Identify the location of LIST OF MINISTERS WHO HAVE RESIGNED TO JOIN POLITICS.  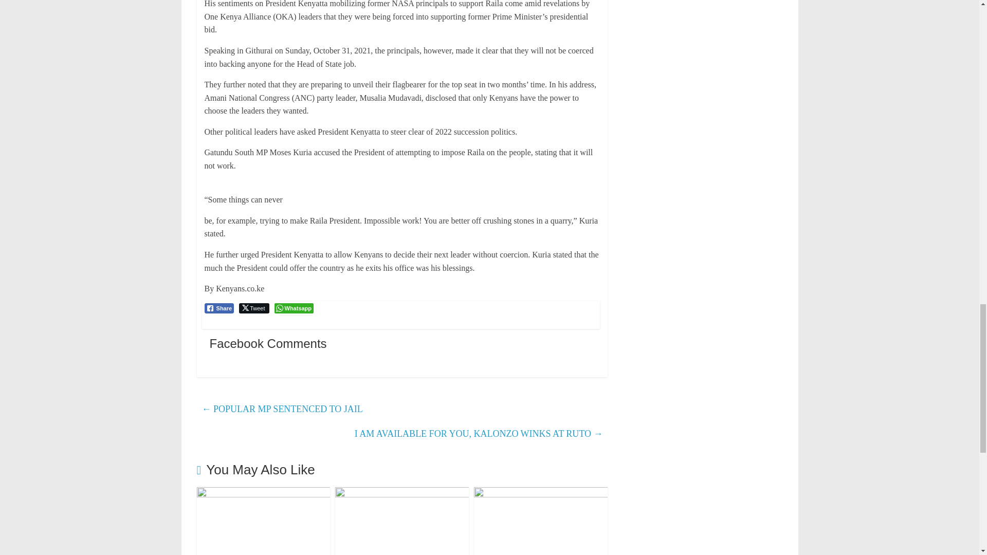
(263, 493).